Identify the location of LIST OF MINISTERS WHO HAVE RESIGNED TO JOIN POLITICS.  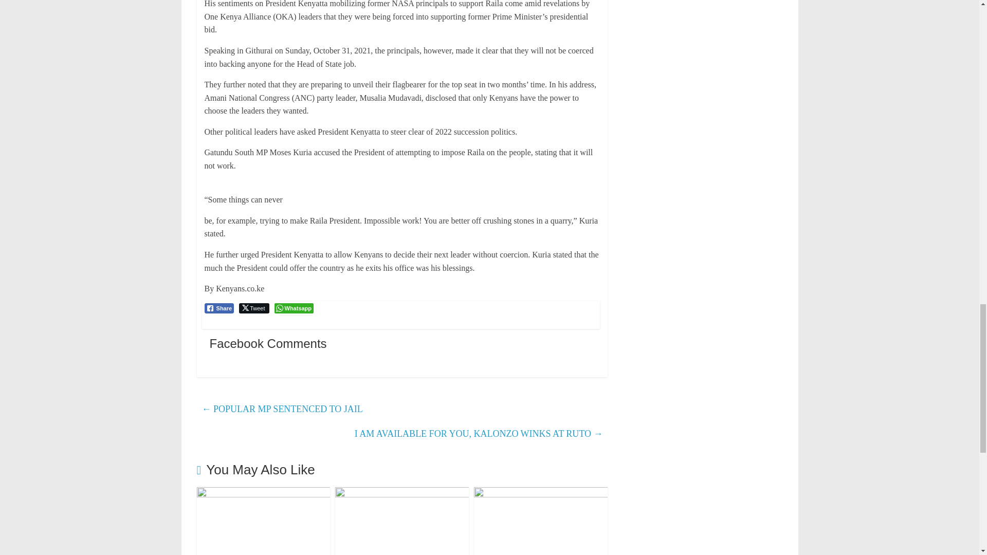
(263, 493).